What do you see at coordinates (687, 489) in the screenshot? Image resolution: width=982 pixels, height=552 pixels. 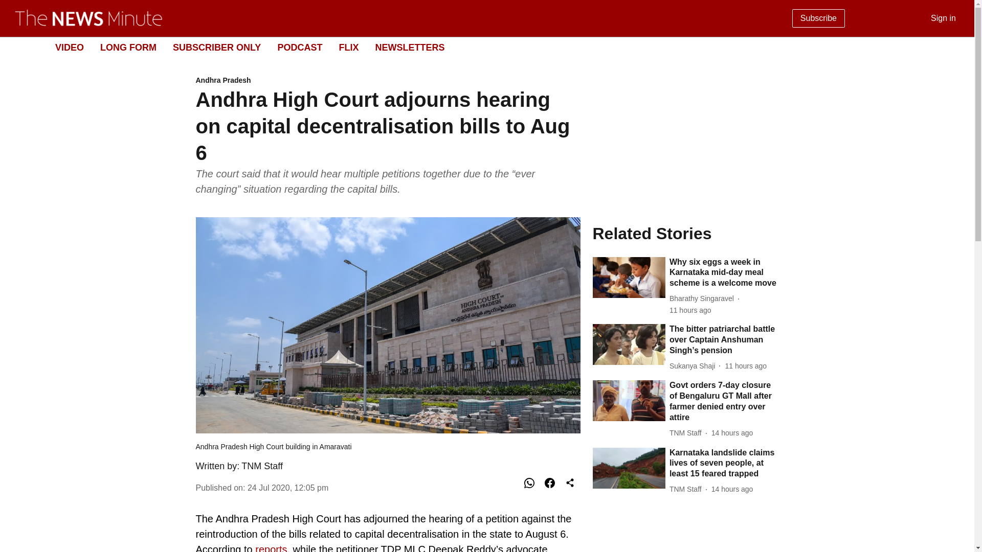 I see `TNM Staff` at bounding box center [687, 489].